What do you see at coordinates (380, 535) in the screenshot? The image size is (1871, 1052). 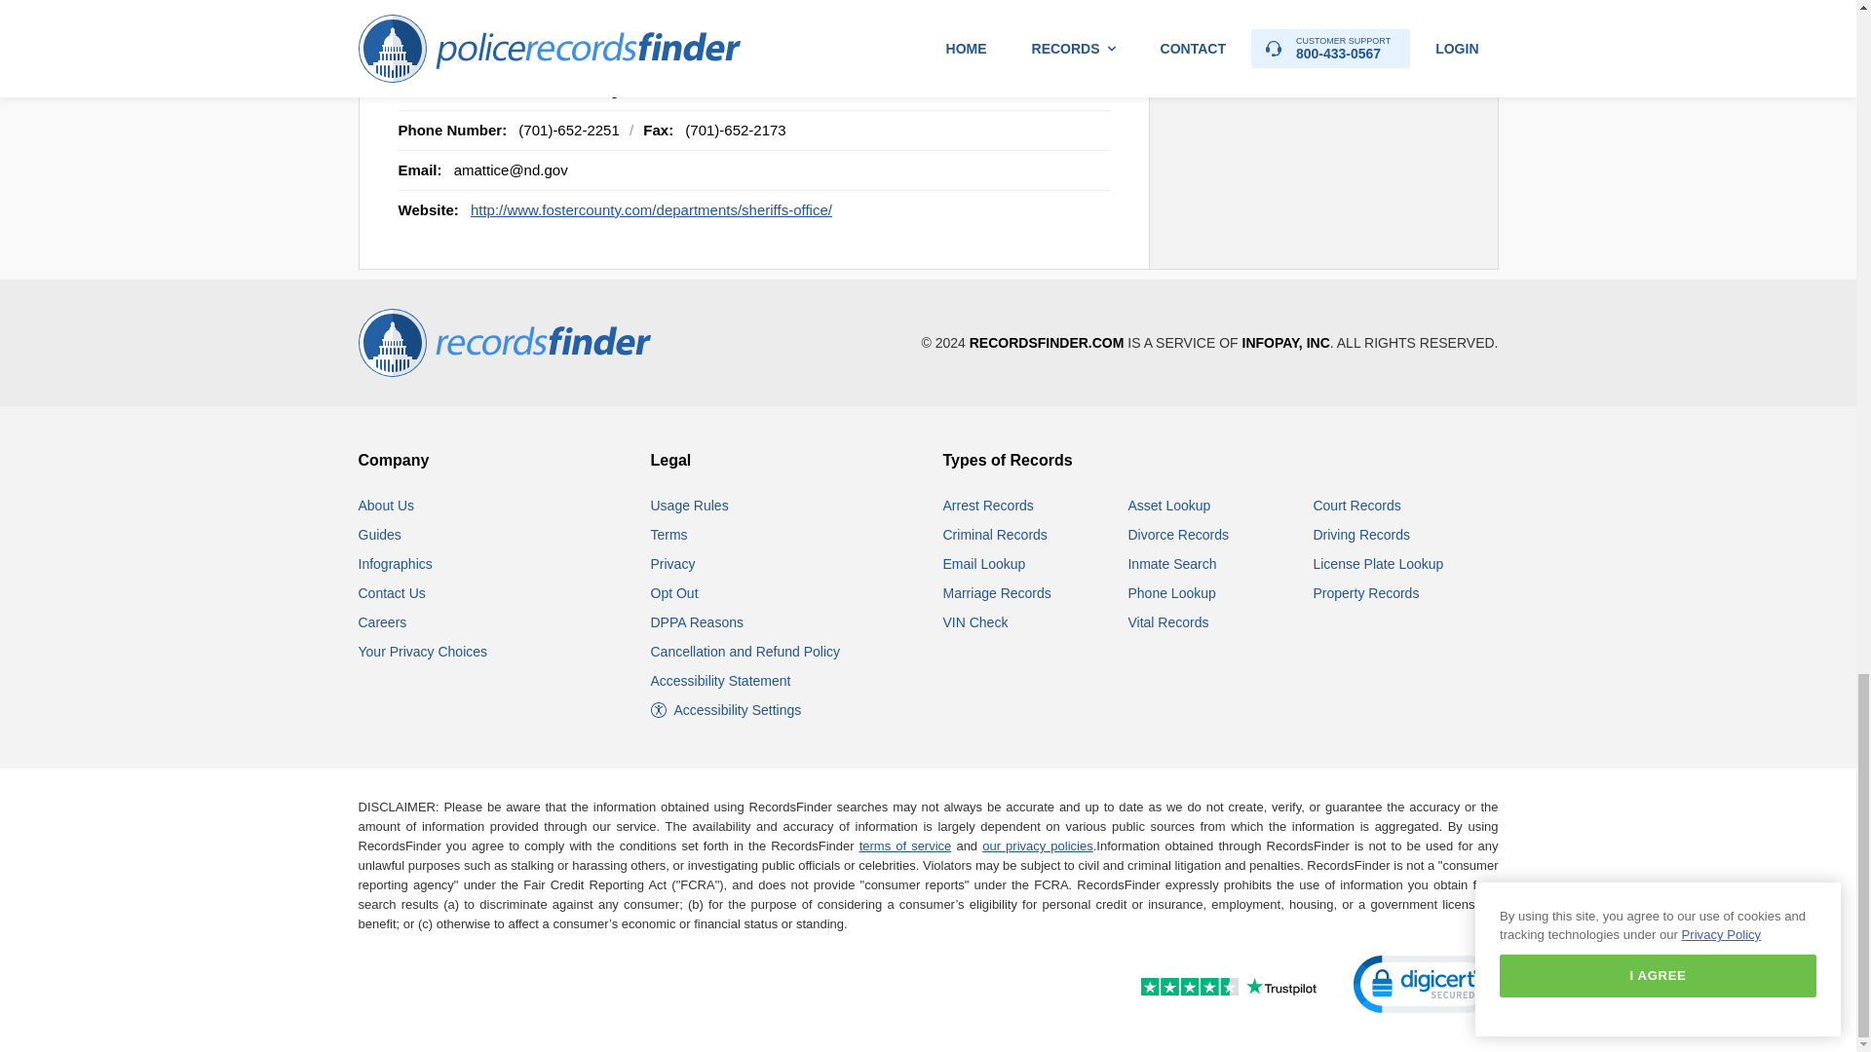 I see `Guides and How tos` at bounding box center [380, 535].